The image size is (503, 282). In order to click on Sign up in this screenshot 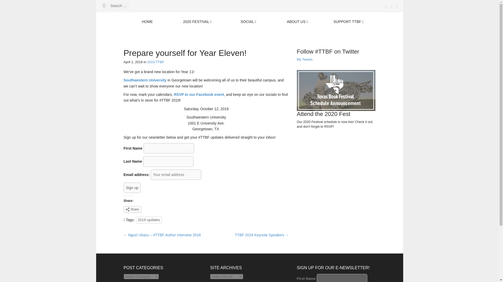, I will do `click(132, 187)`.